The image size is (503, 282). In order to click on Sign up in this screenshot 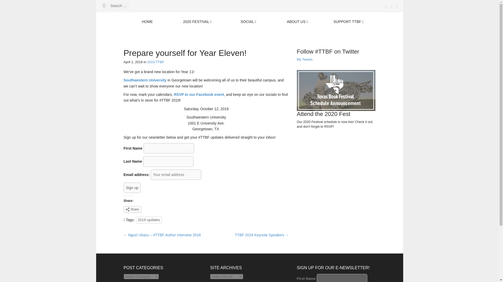, I will do `click(132, 187)`.